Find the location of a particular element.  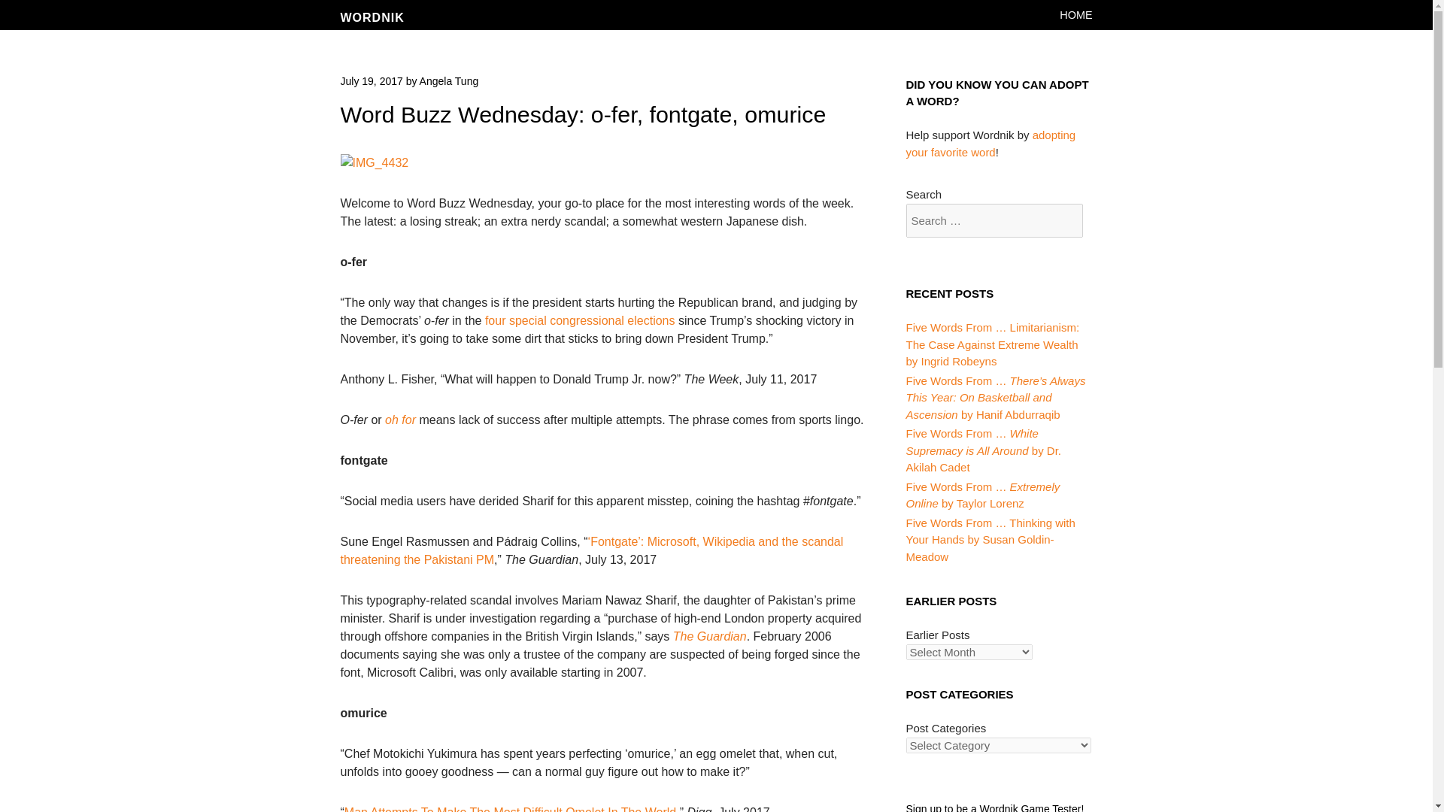

Man Attempts To Make The Most Difficult Omelet In The World is located at coordinates (510, 809).